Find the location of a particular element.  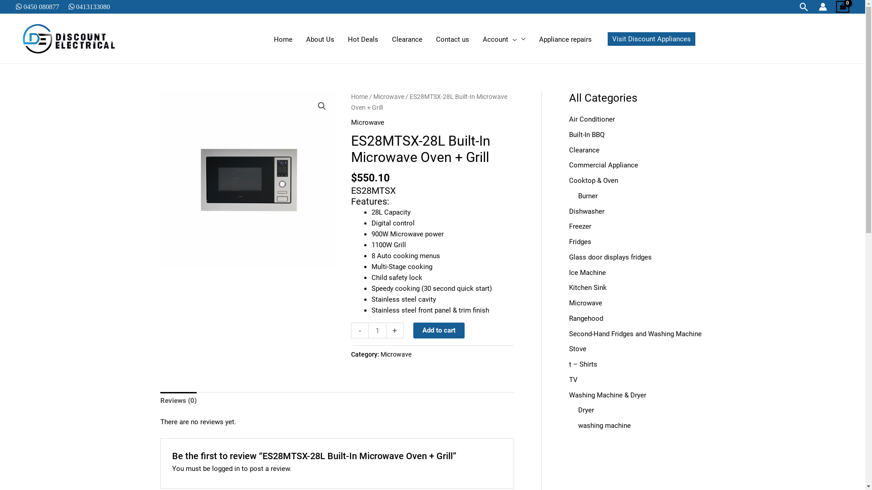

0450 080877 is located at coordinates (41, 6).